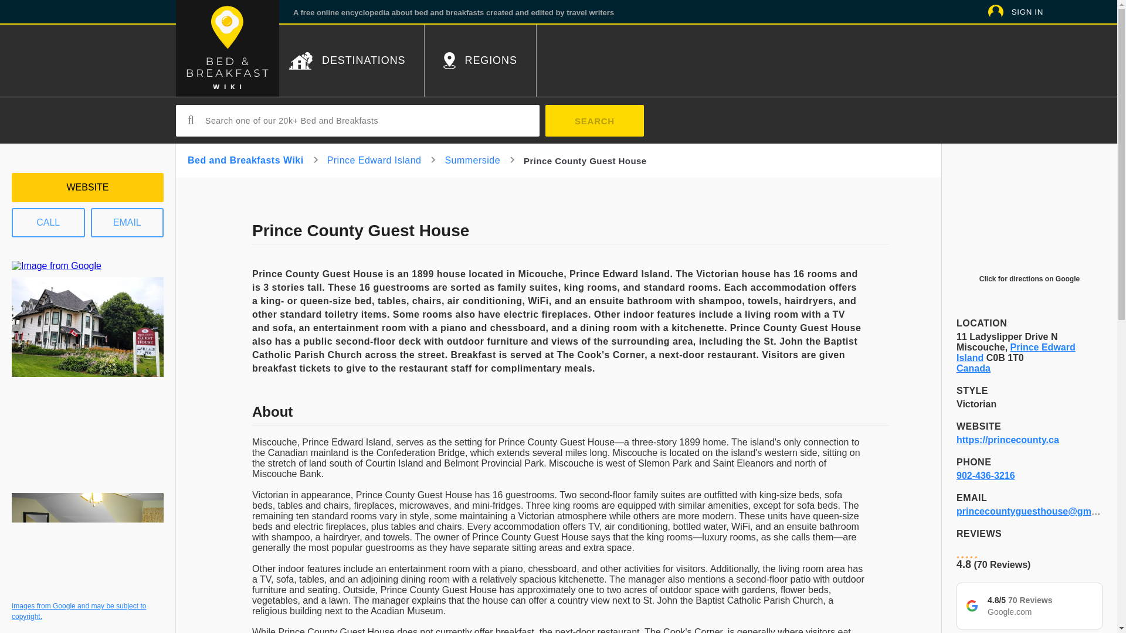  What do you see at coordinates (246, 159) in the screenshot?
I see `Bed and Breakfasts Wiki` at bounding box center [246, 159].